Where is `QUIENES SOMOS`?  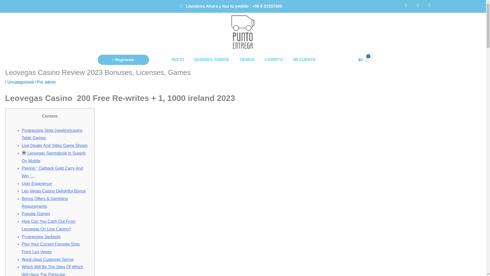 QUIENES SOMOS is located at coordinates (212, 70).